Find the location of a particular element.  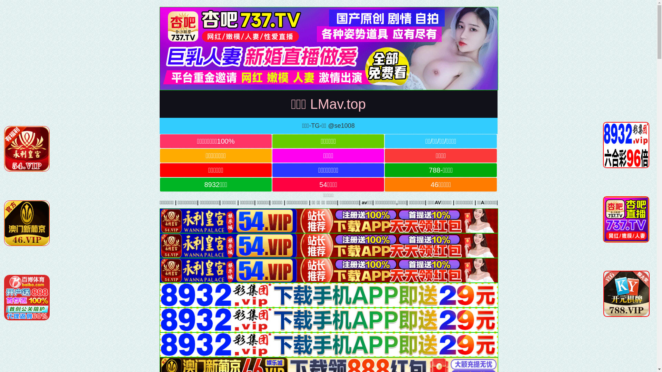

| is located at coordinates (126, 203).